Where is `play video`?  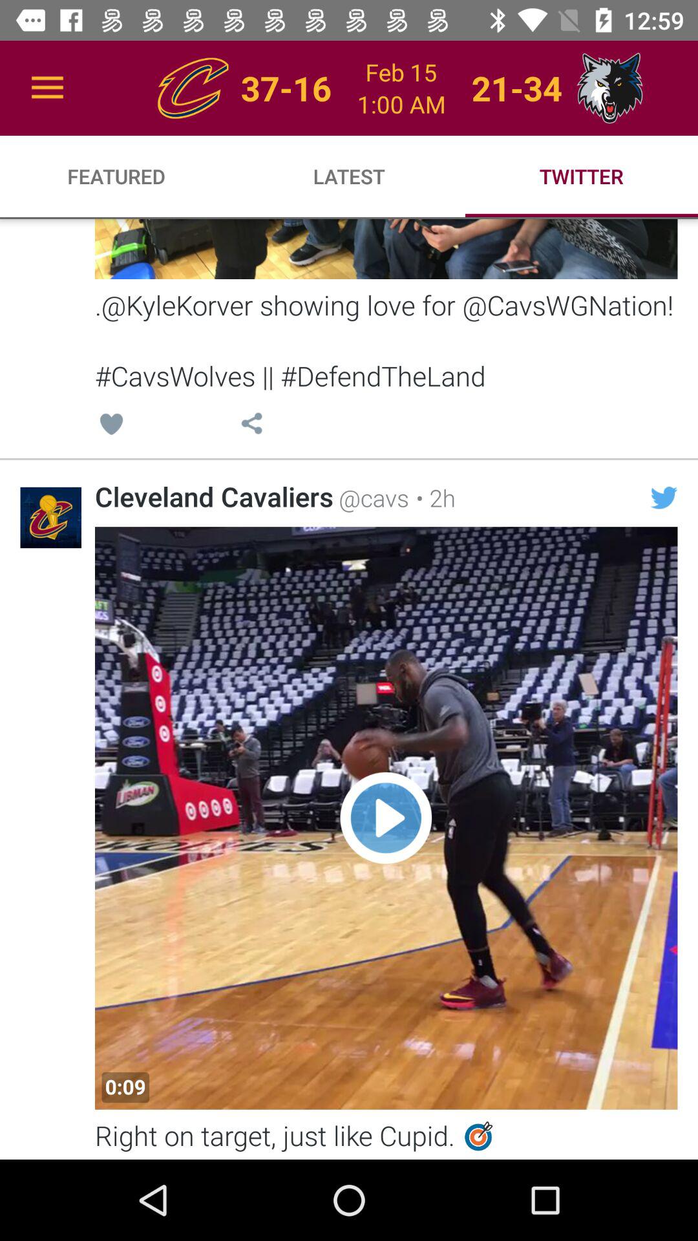
play video is located at coordinates (386, 818).